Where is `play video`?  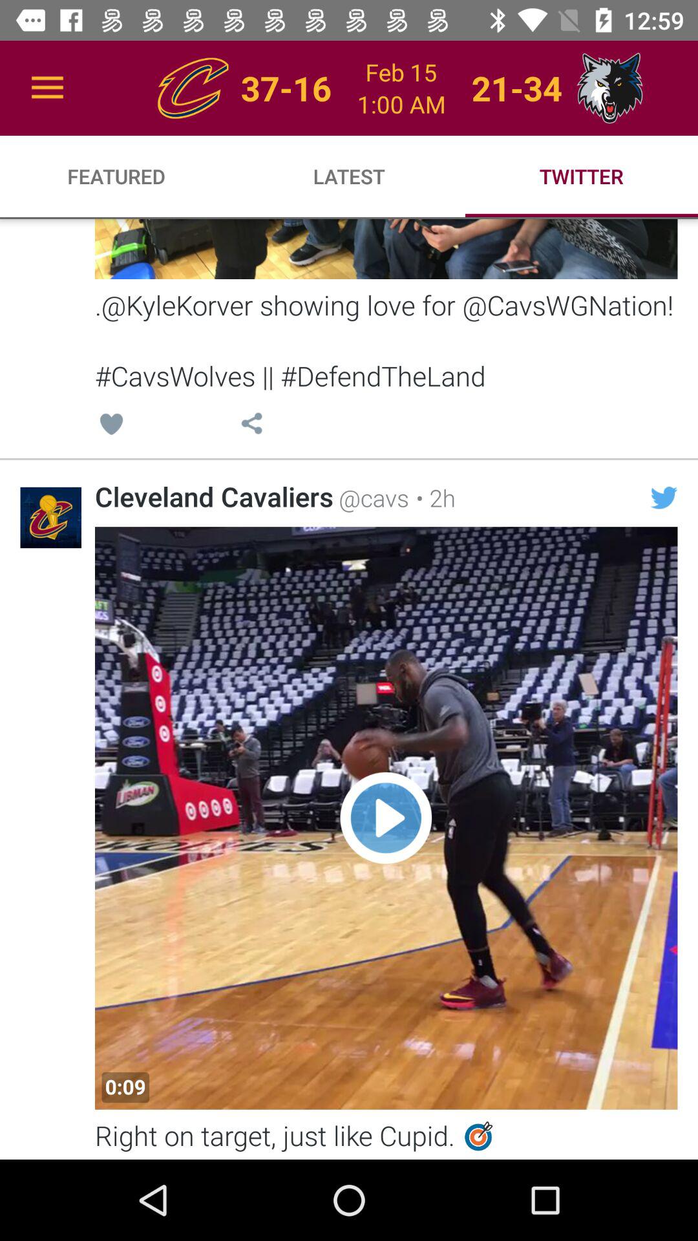
play video is located at coordinates (386, 818).